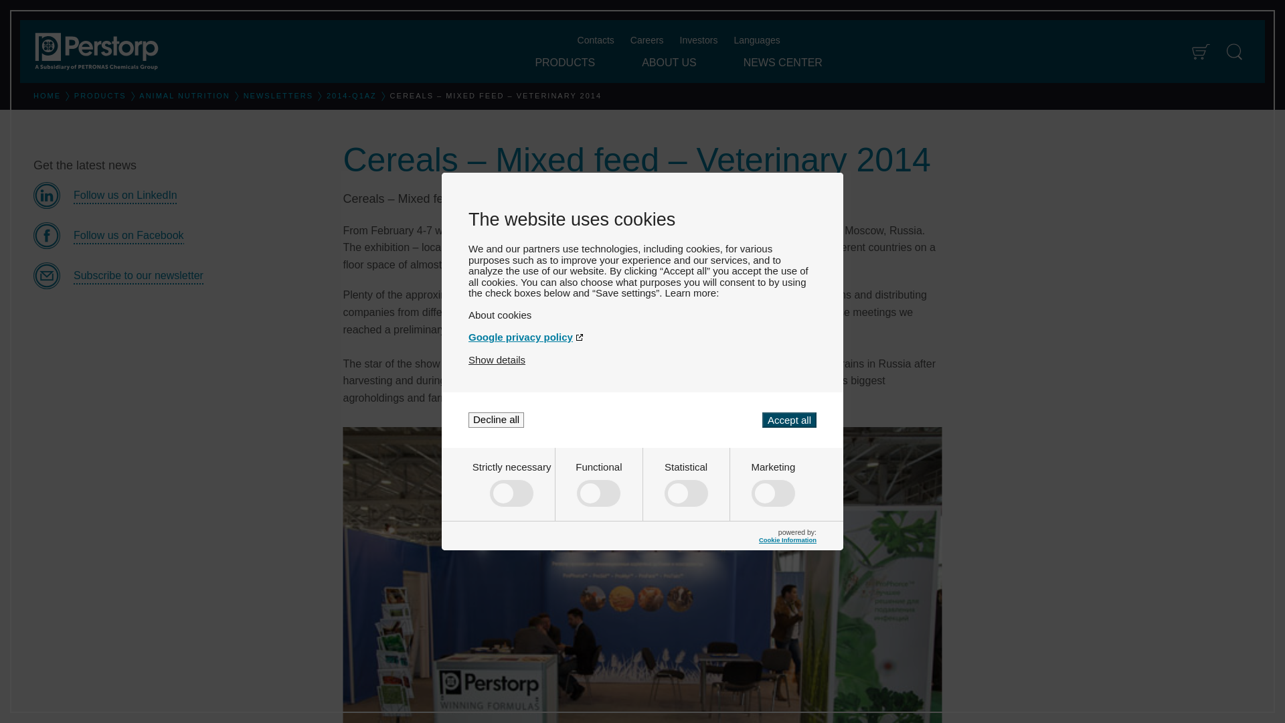 Image resolution: width=1285 pixels, height=723 pixels. Describe the element at coordinates (787, 540) in the screenshot. I see `Cookie Information` at that location.